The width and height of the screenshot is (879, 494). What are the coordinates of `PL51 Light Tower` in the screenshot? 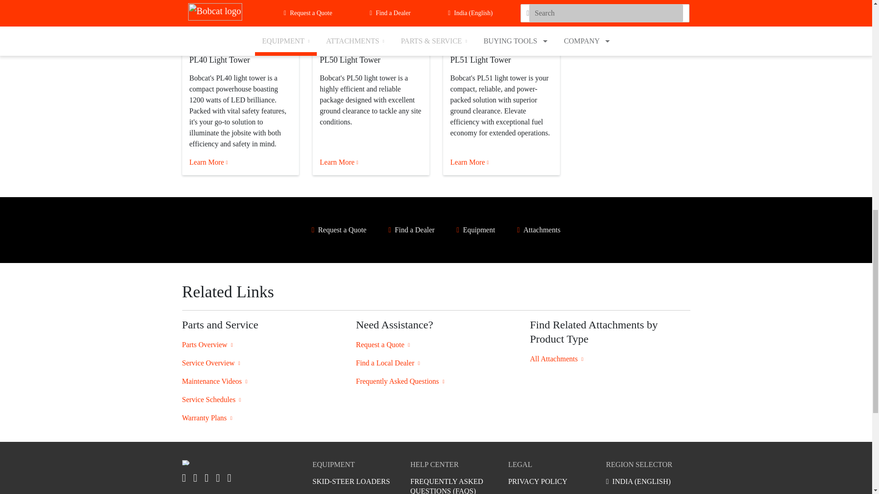 It's located at (501, 24).